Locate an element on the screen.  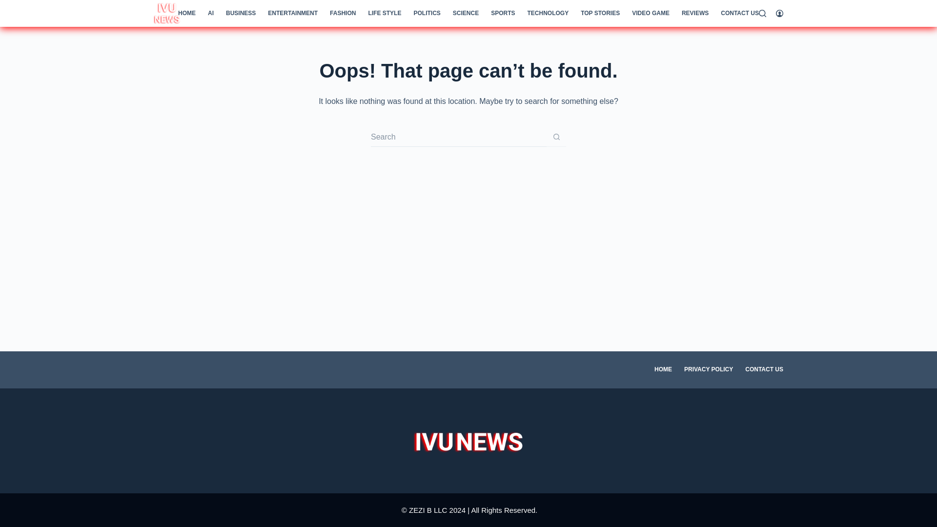
SPORTS is located at coordinates (503, 14).